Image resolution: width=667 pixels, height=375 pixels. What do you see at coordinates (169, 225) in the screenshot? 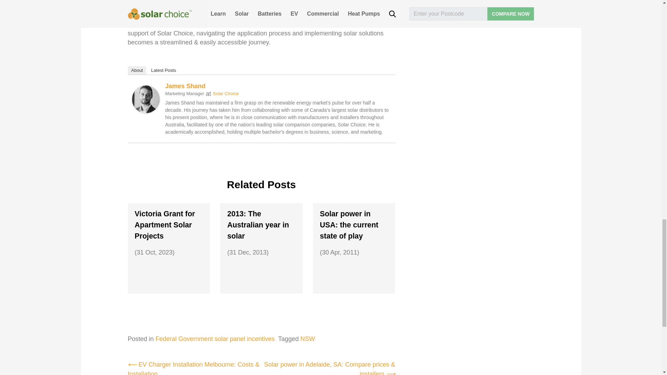
I see `Victoria Grant for Apartment Solar Projects` at bounding box center [169, 225].